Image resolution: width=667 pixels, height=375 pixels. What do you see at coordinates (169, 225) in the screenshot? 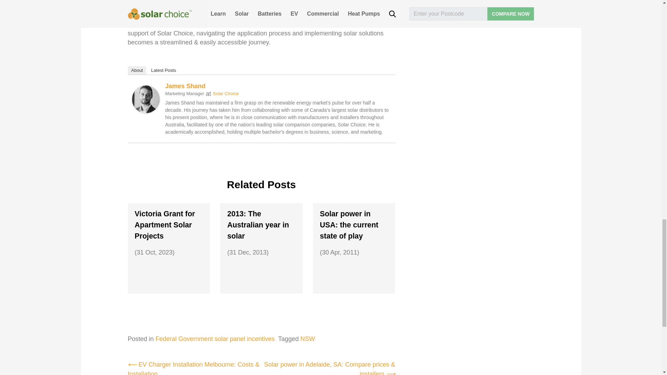
I see `Victoria Grant for Apartment Solar Projects` at bounding box center [169, 225].